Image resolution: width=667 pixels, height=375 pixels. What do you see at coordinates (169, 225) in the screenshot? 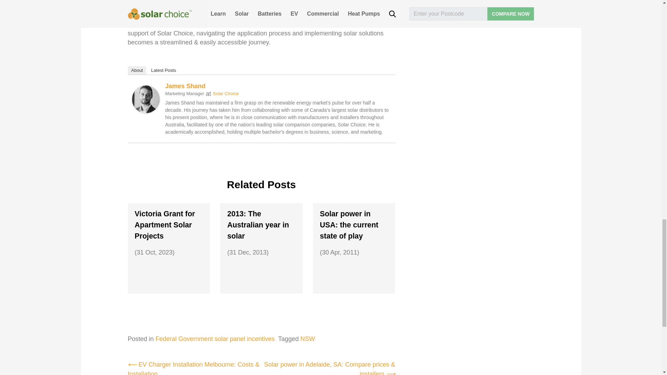
I see `Victoria Grant for Apartment Solar Projects` at bounding box center [169, 225].